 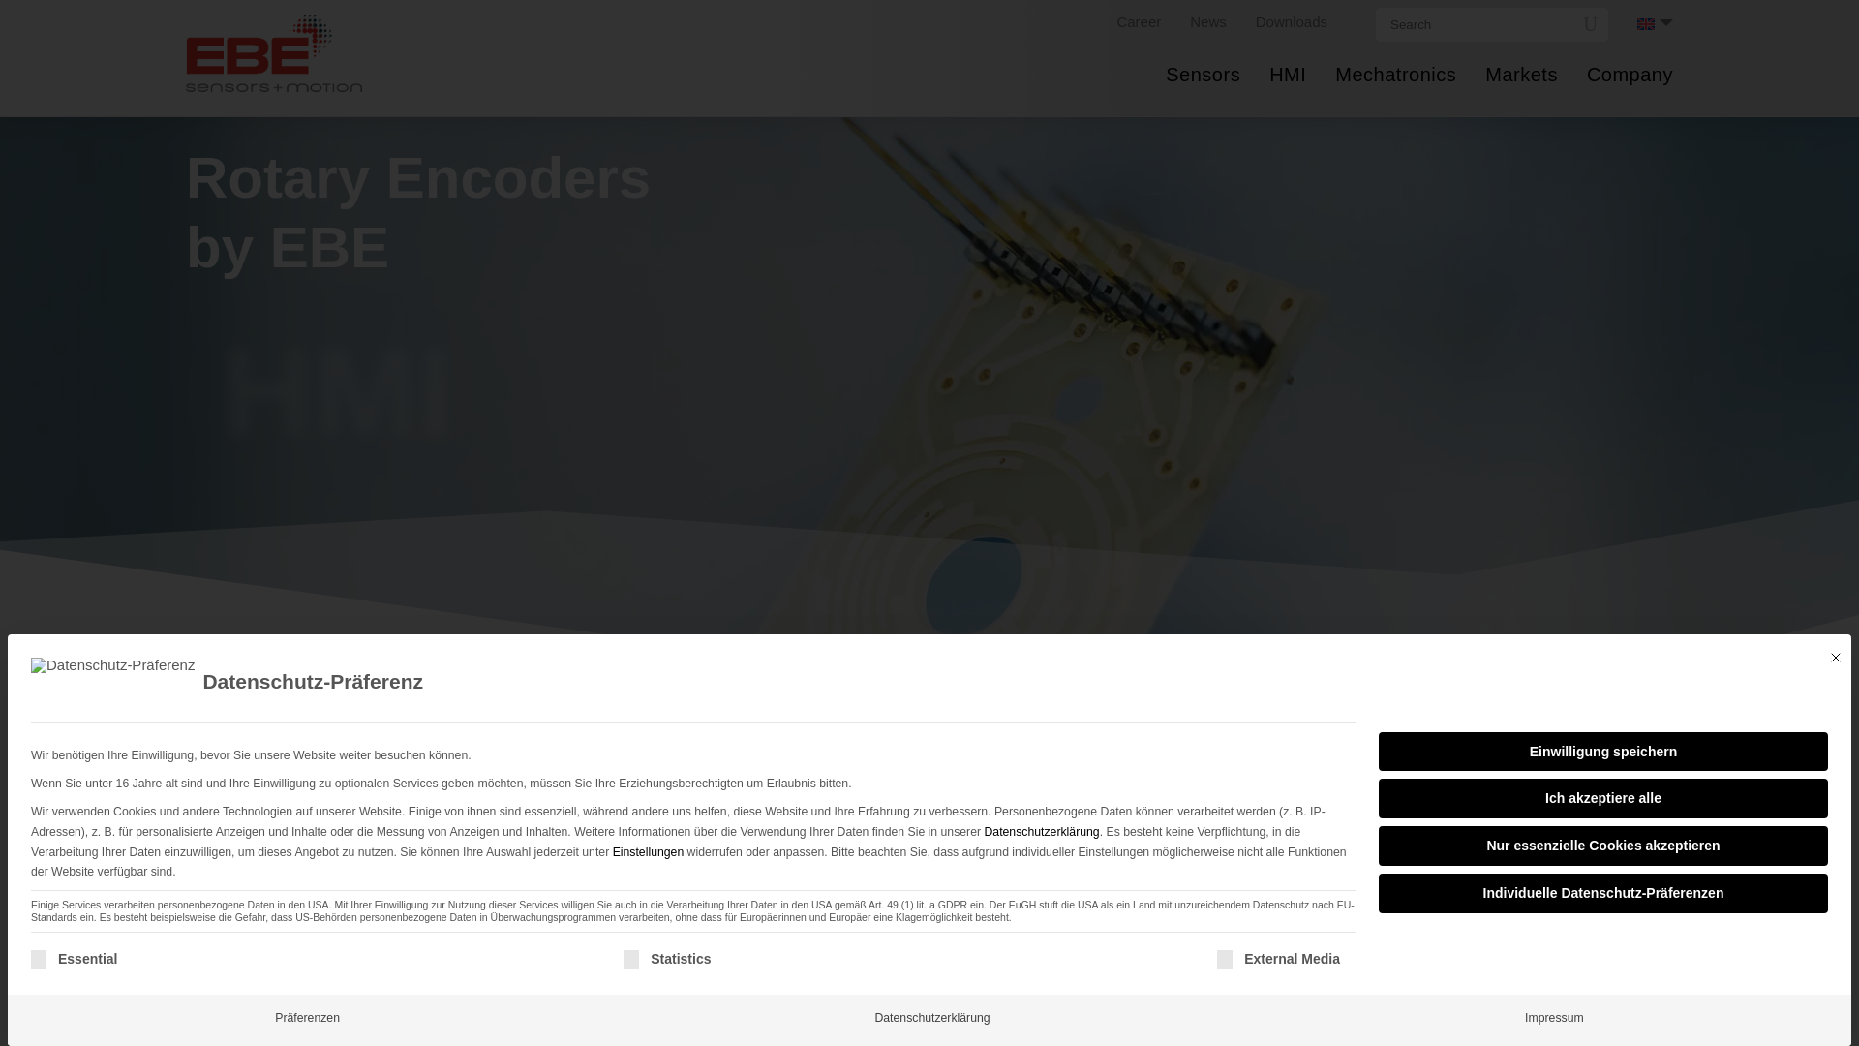 What do you see at coordinates (1292, 21) in the screenshot?
I see `Downloads` at bounding box center [1292, 21].